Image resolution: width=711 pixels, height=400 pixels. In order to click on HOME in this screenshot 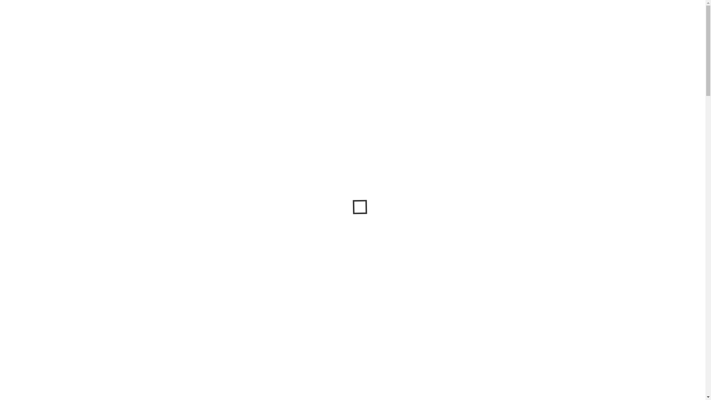, I will do `click(23, 144)`.